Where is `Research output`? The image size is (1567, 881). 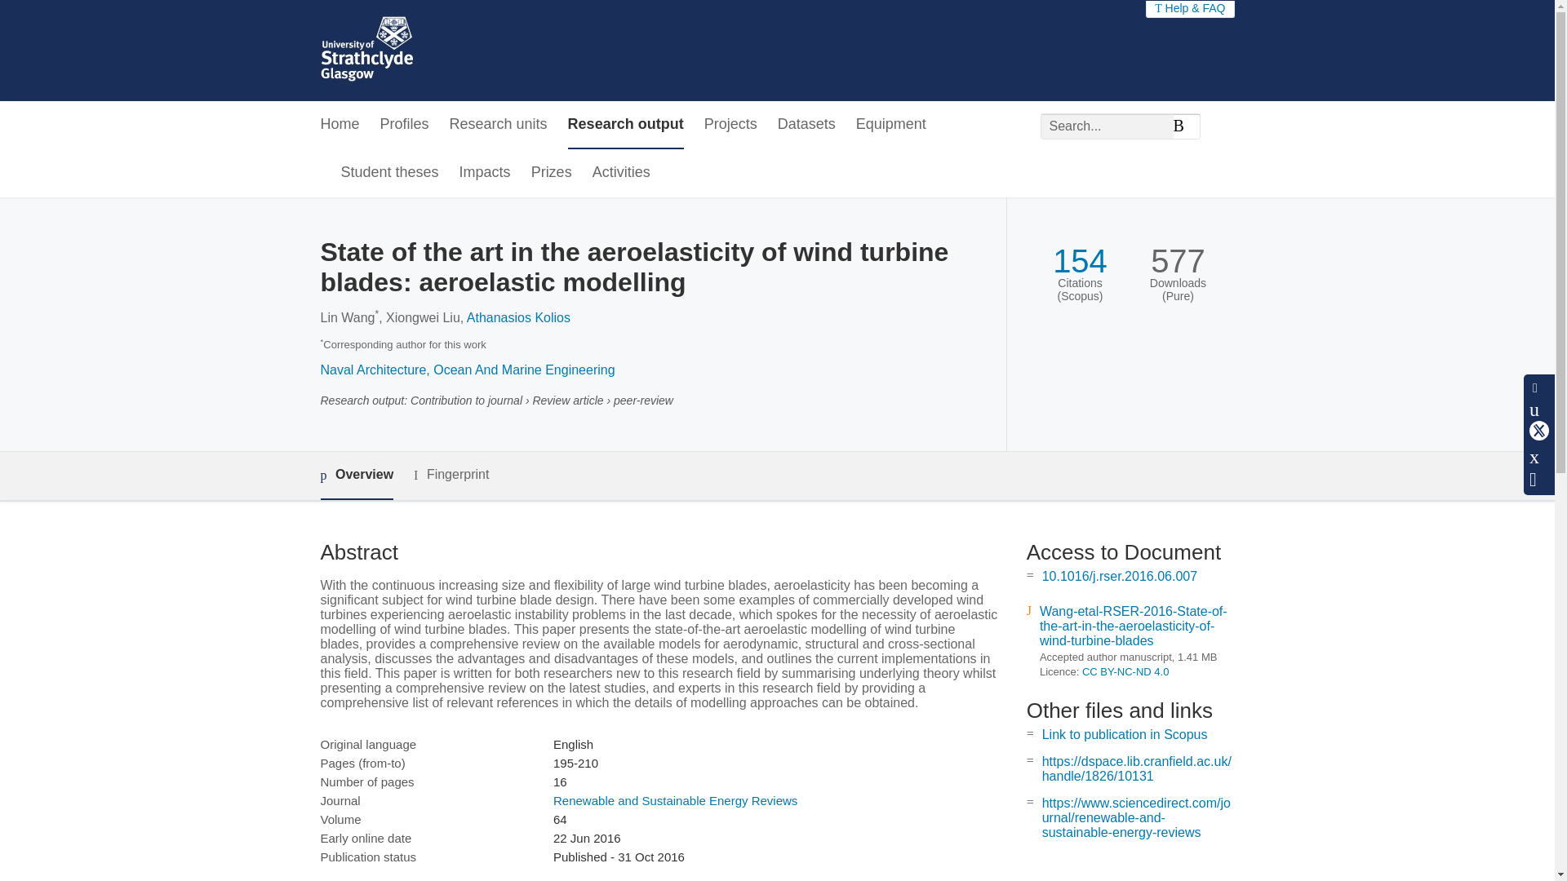
Research output is located at coordinates (625, 125).